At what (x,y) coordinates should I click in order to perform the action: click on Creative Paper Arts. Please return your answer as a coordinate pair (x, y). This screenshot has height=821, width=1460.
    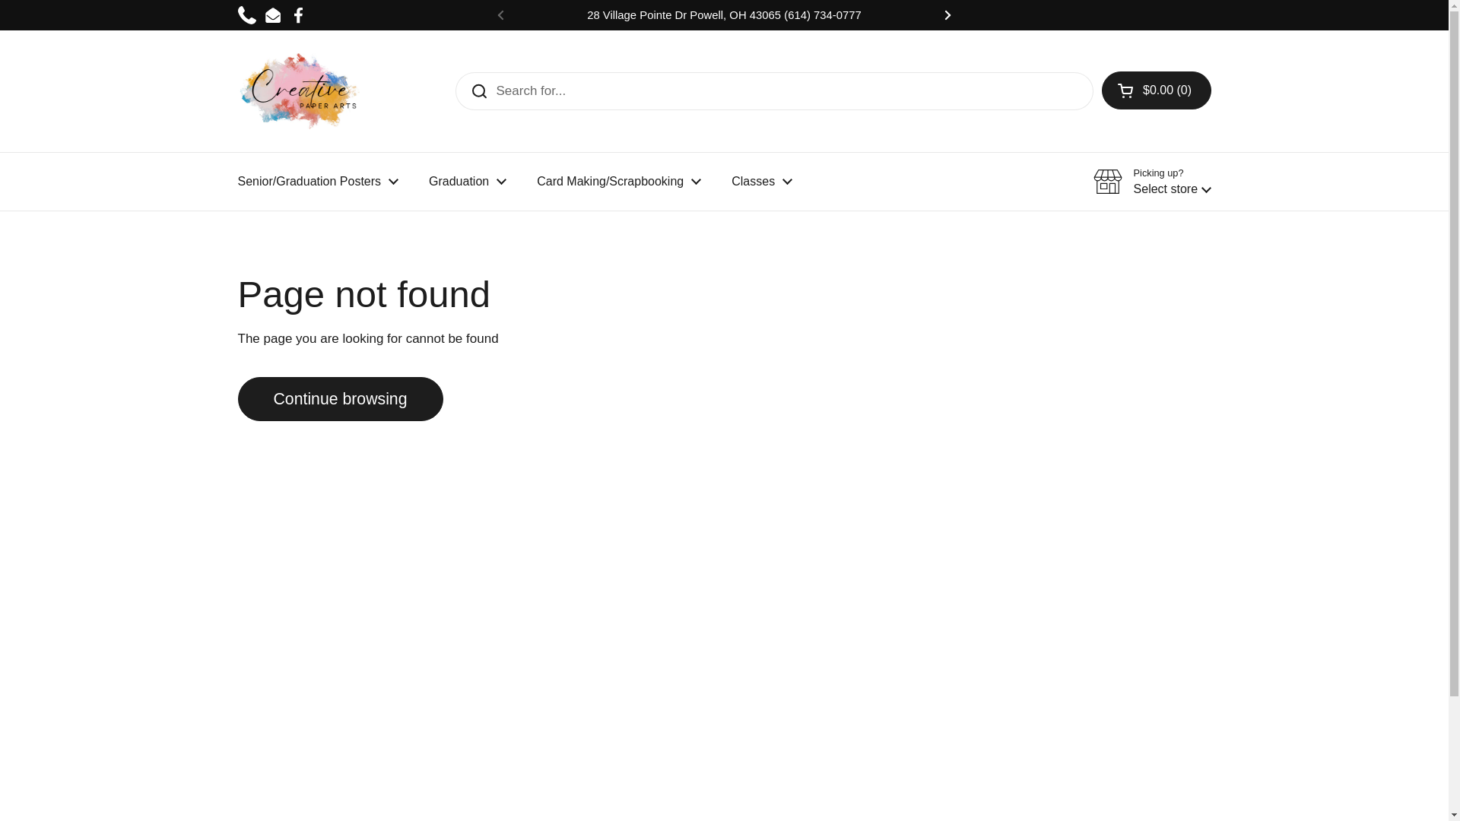
    Looking at the image, I should click on (300, 91).